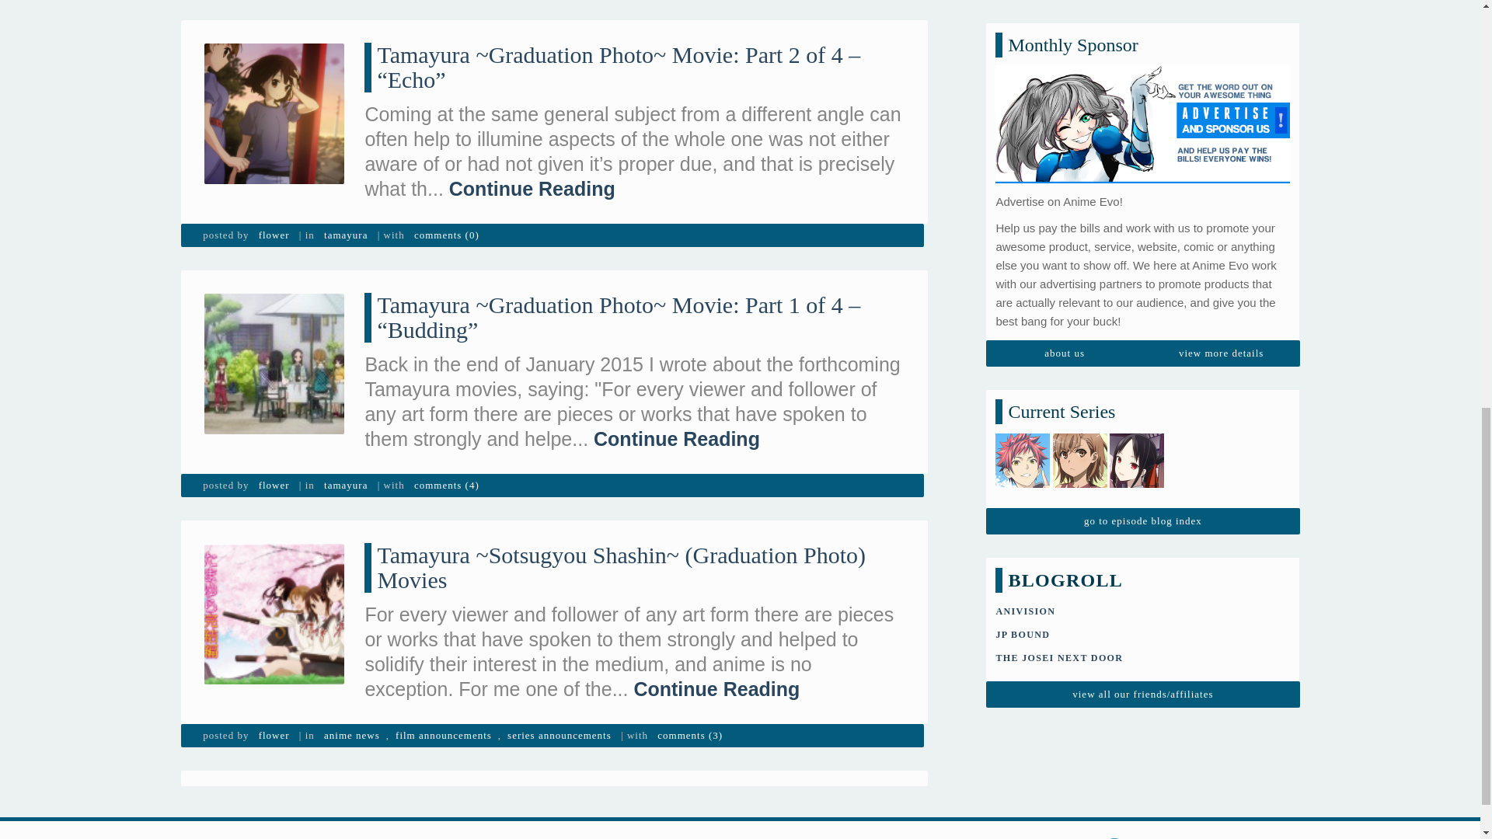 Image resolution: width=1492 pixels, height=839 pixels. I want to click on Shokugeki 5 EP Blog, so click(1023, 1).